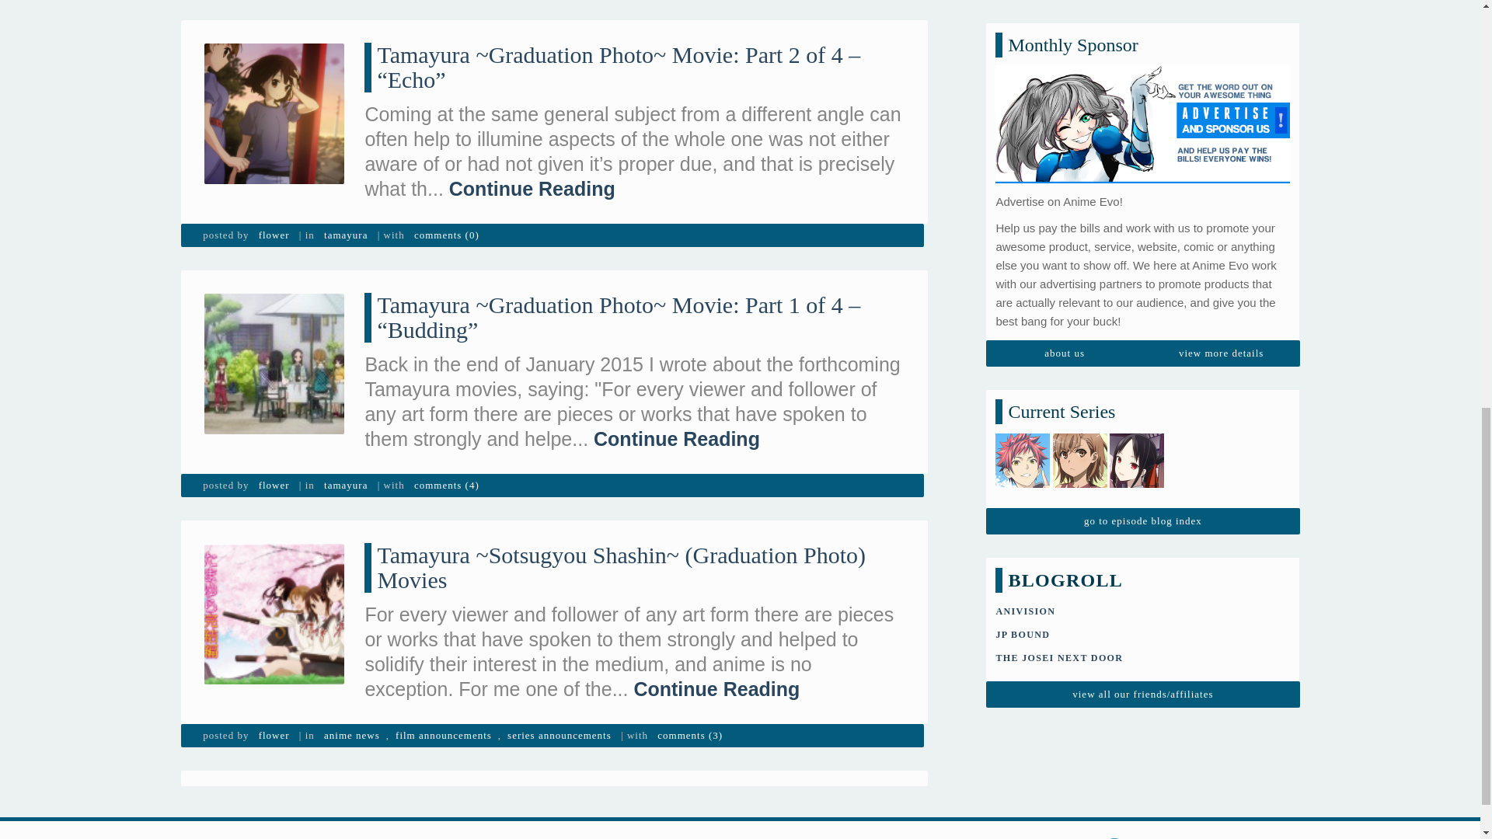 Image resolution: width=1492 pixels, height=839 pixels. I want to click on Shokugeki 5 EP Blog, so click(1023, 1).